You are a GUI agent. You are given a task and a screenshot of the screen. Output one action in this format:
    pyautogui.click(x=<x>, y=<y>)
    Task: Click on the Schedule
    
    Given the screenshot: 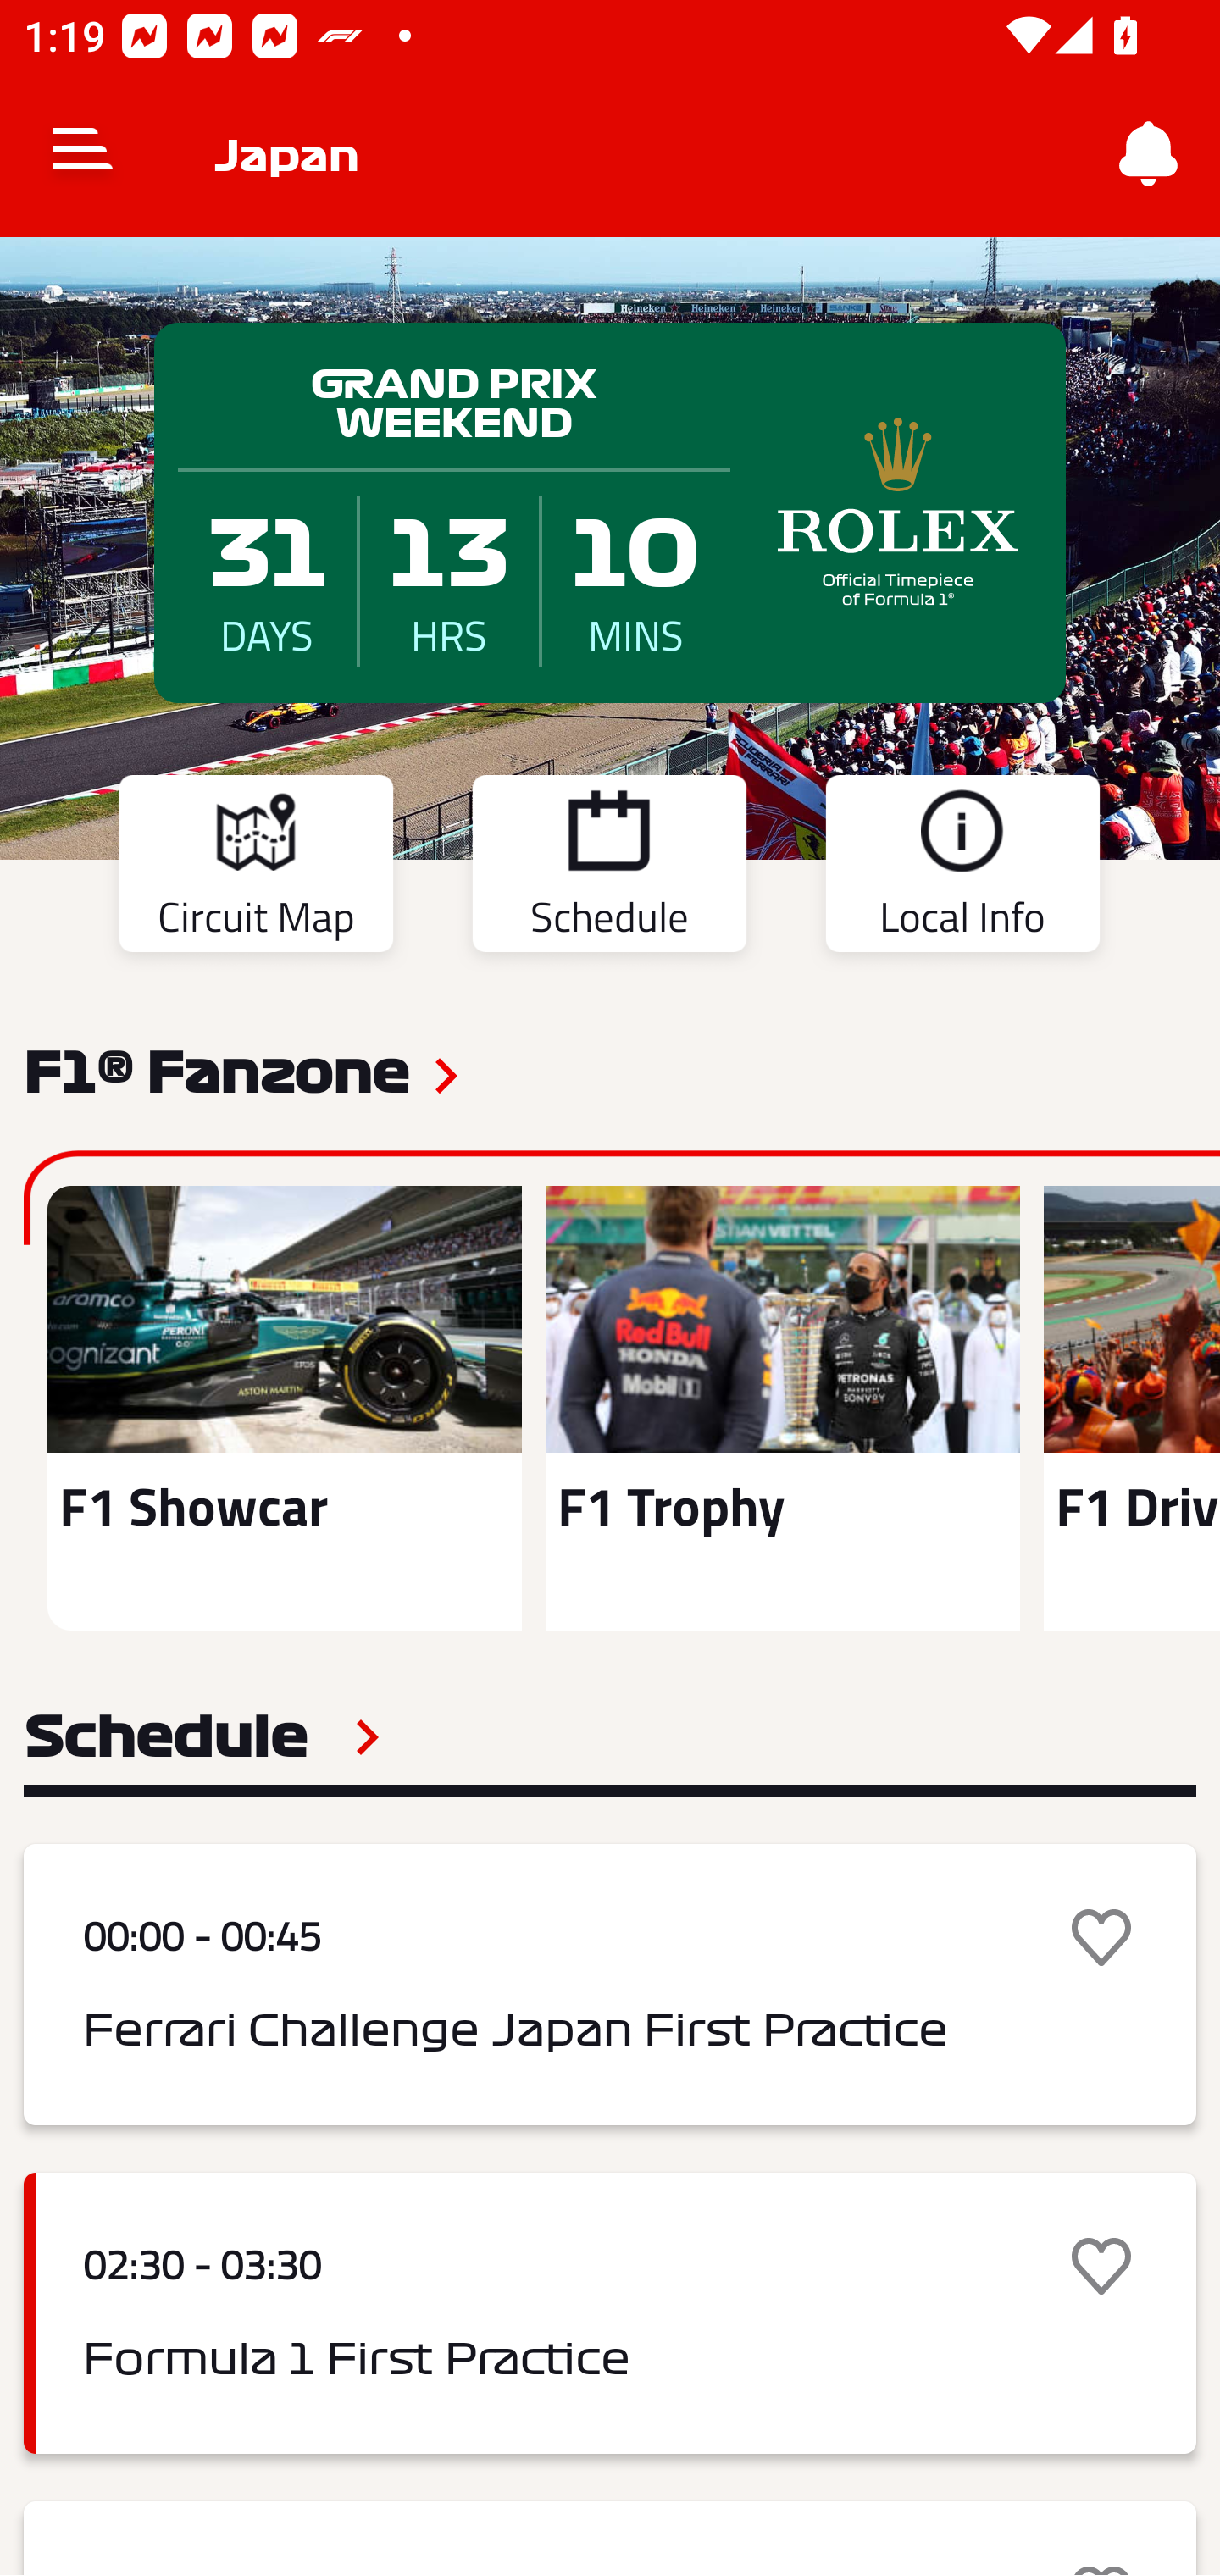 What is the action you would take?
    pyautogui.click(x=202, y=1736)
    